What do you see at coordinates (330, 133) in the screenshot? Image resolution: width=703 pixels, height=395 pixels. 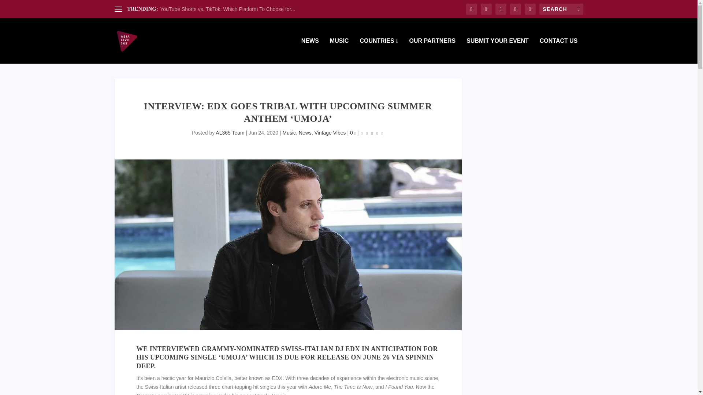 I see `Vintage Vibes` at bounding box center [330, 133].